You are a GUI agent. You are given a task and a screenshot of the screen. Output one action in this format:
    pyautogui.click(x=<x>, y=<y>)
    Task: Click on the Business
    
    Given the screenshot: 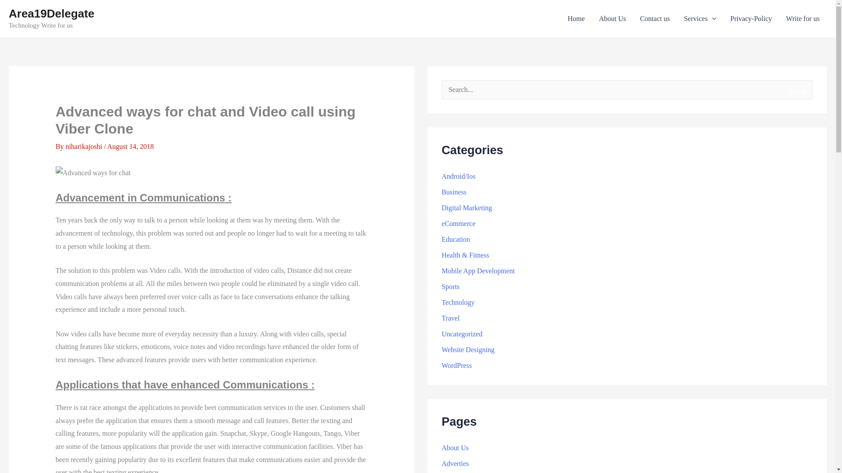 What is the action you would take?
    pyautogui.click(x=453, y=192)
    